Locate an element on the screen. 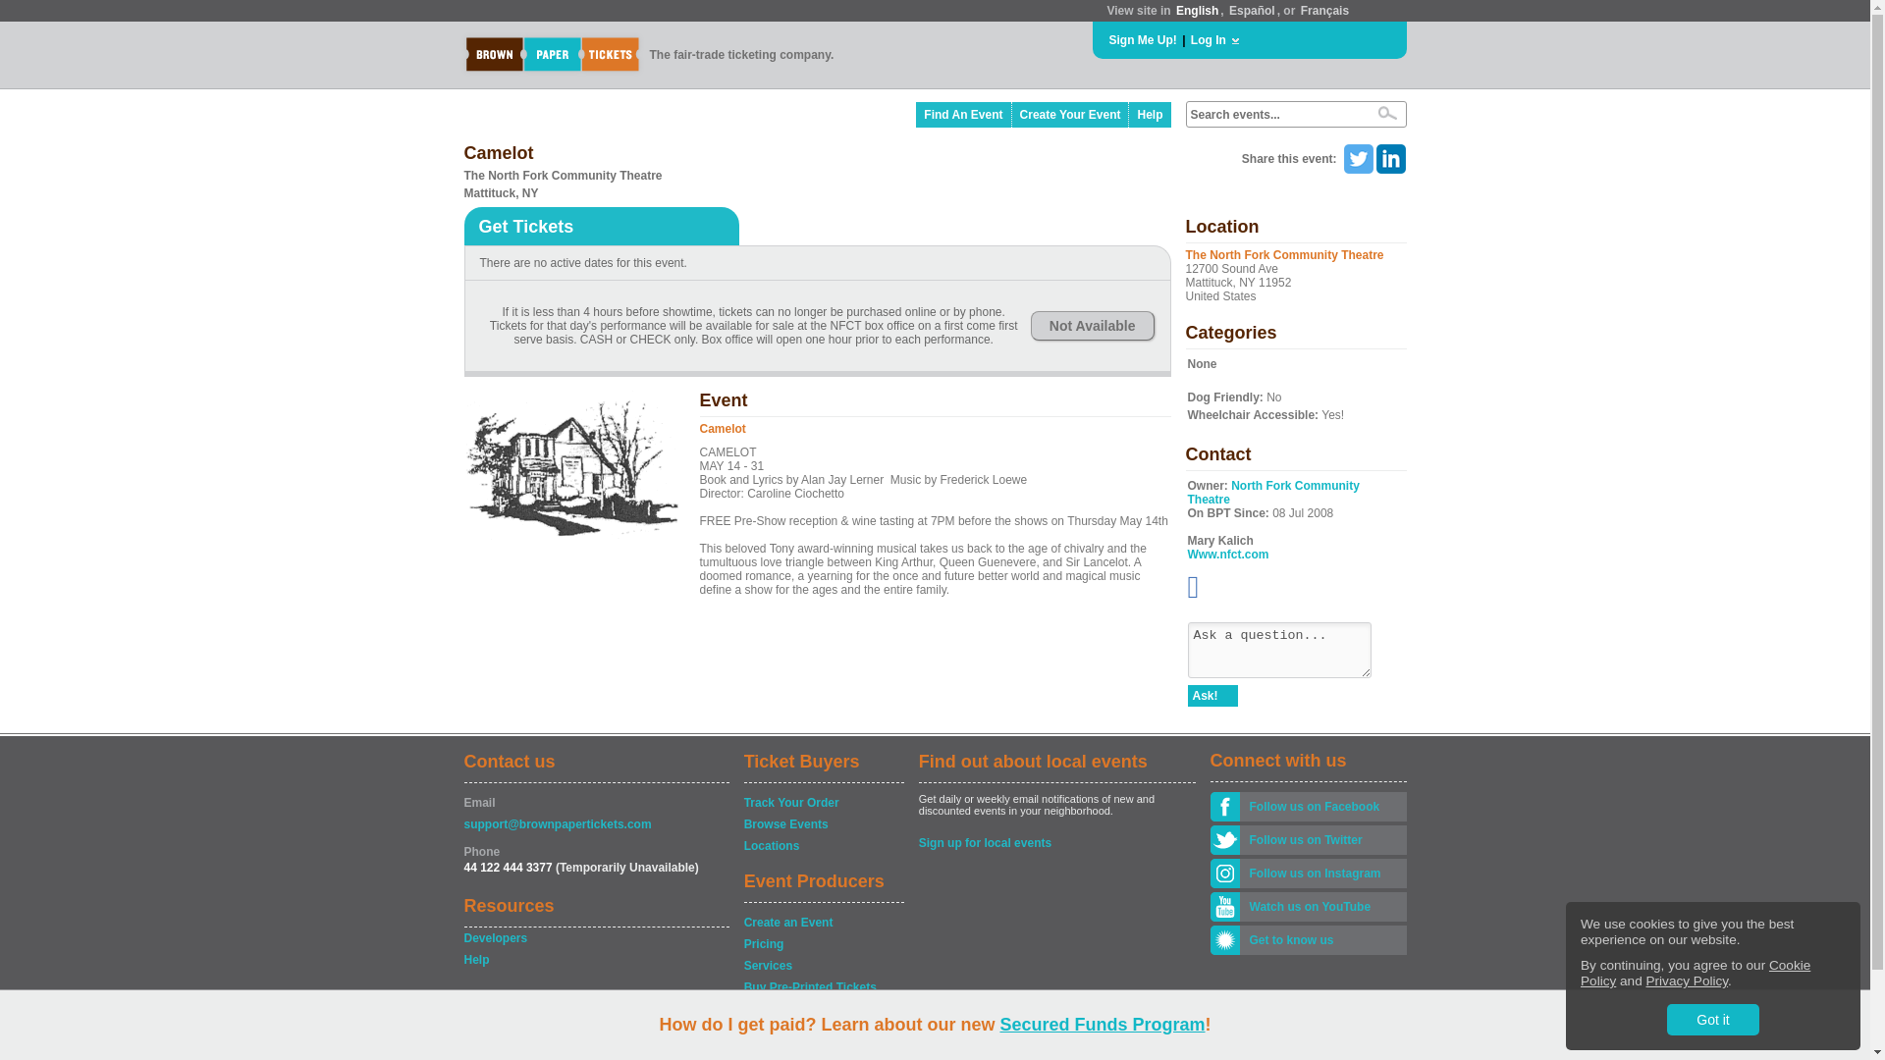  Follow us on Facebook is located at coordinates (1321, 807).